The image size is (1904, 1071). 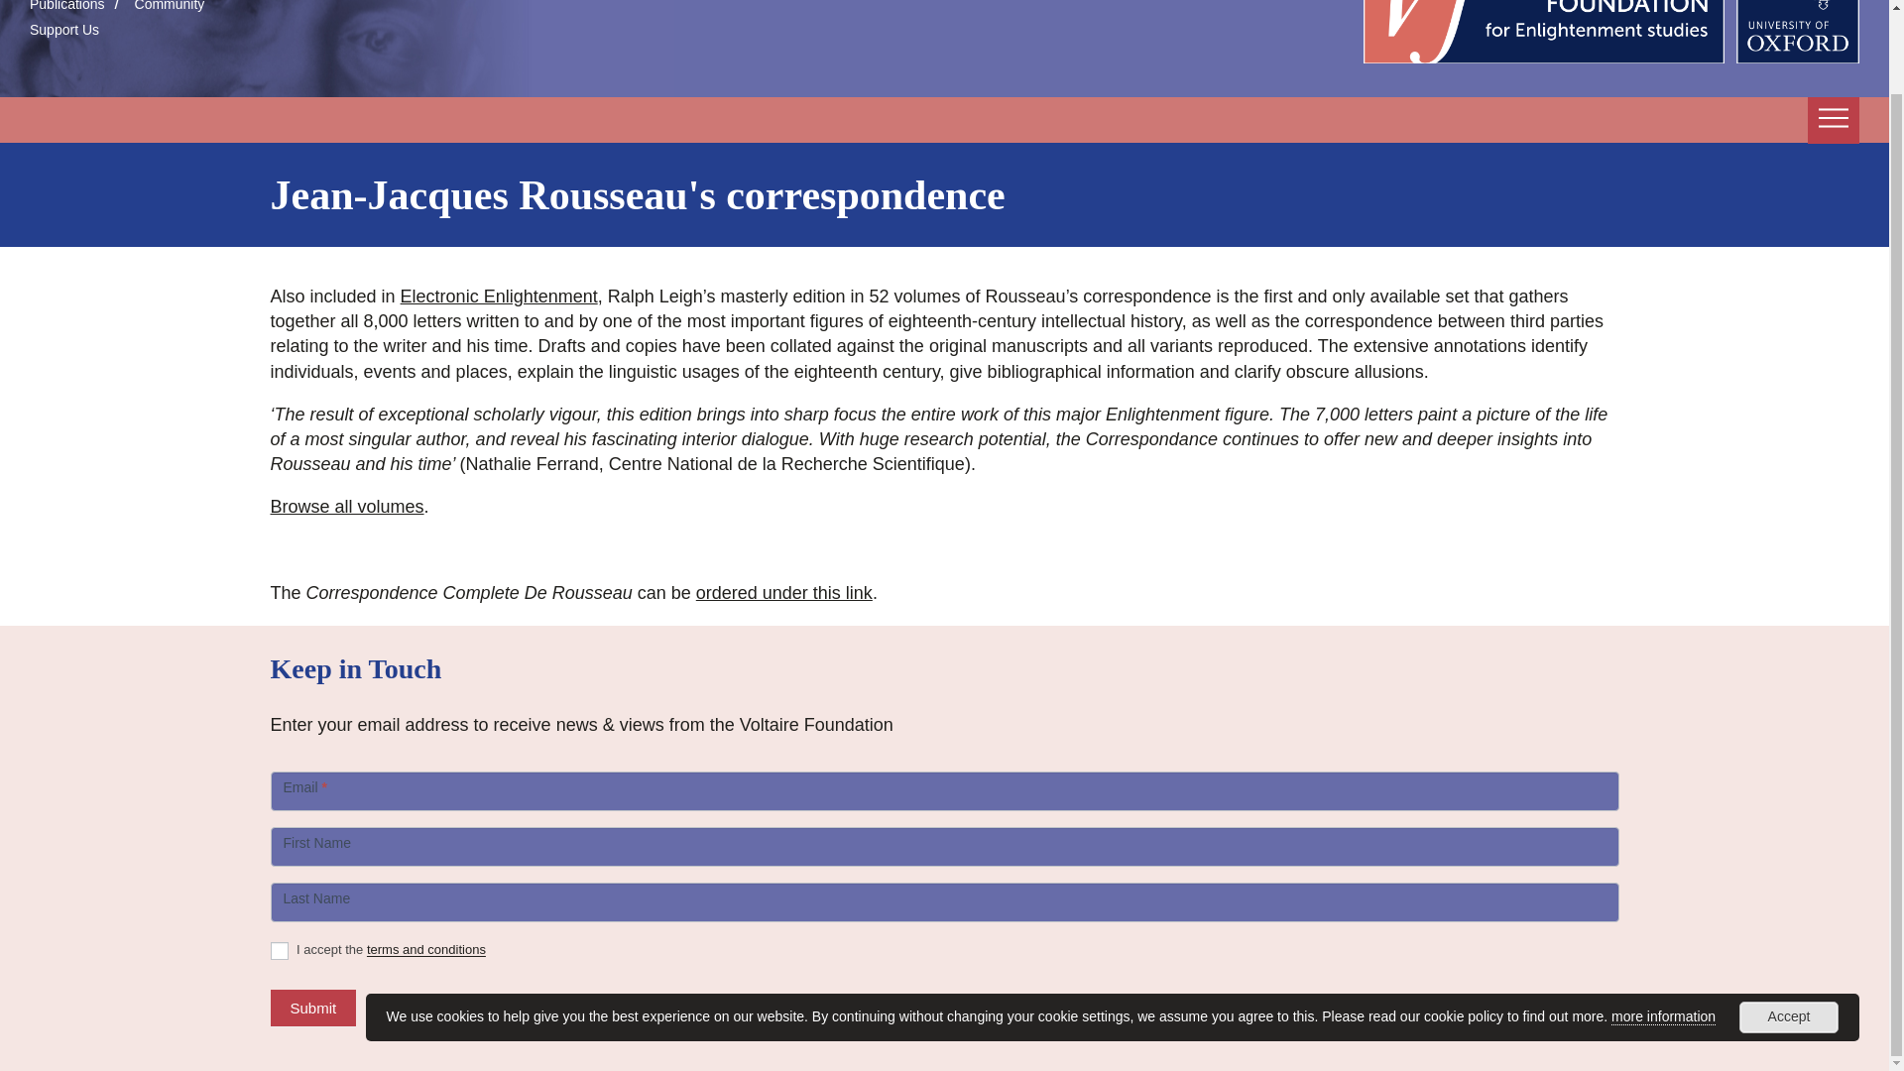 What do you see at coordinates (783, 593) in the screenshot?
I see `ordered under this link` at bounding box center [783, 593].